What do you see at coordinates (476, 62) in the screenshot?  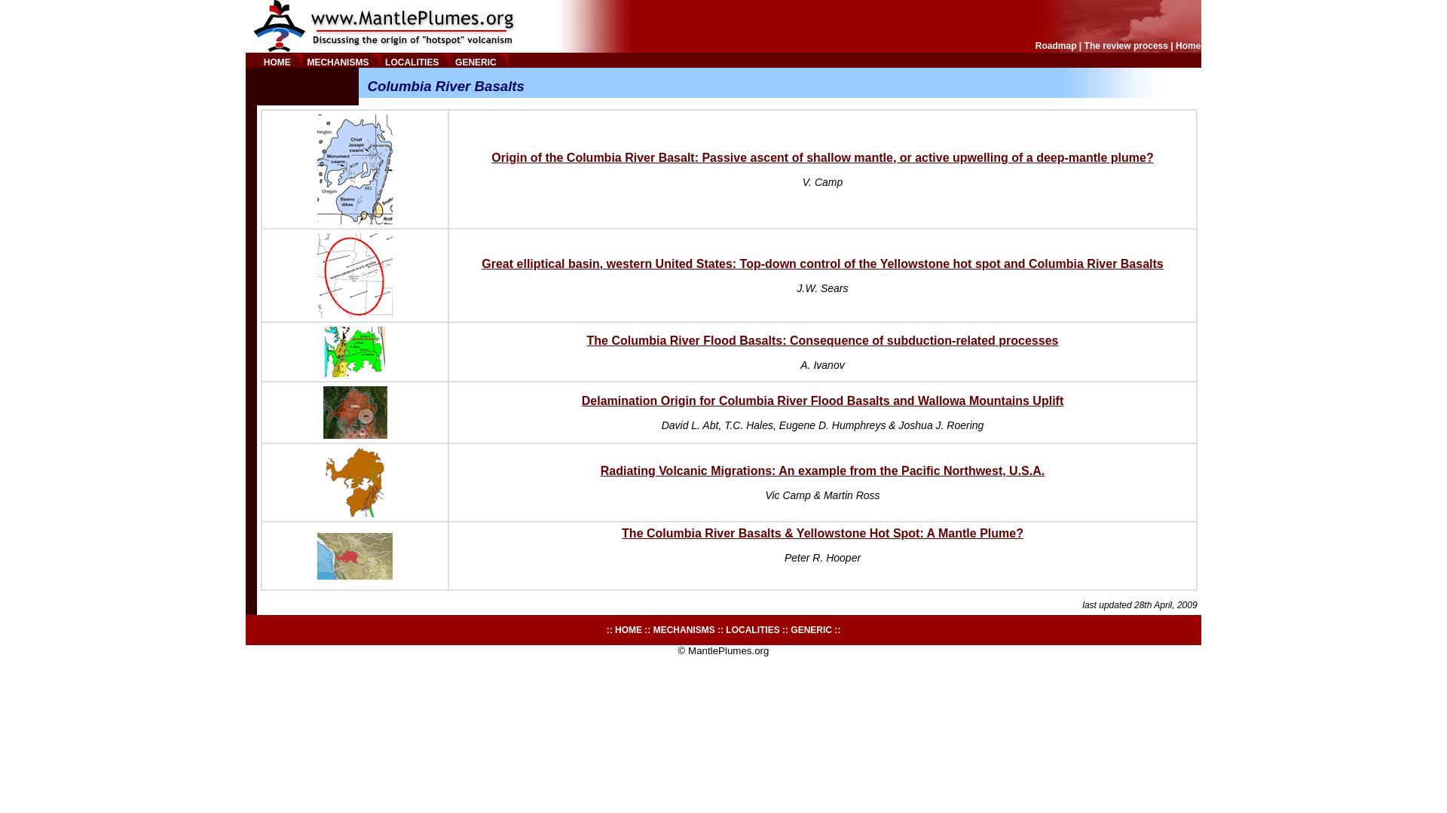 I see `GENERIC` at bounding box center [476, 62].